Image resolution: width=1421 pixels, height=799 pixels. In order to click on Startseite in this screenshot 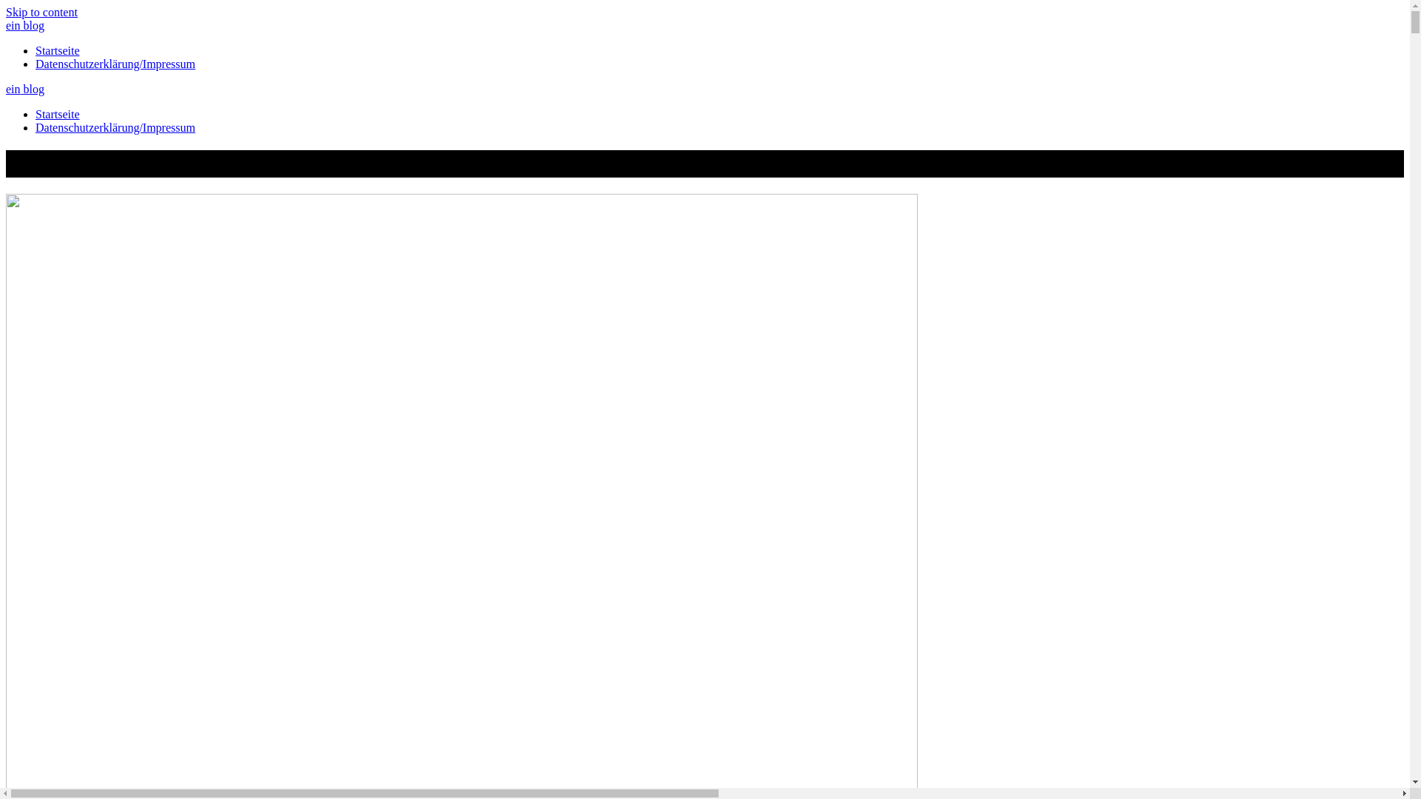, I will do `click(58, 50)`.